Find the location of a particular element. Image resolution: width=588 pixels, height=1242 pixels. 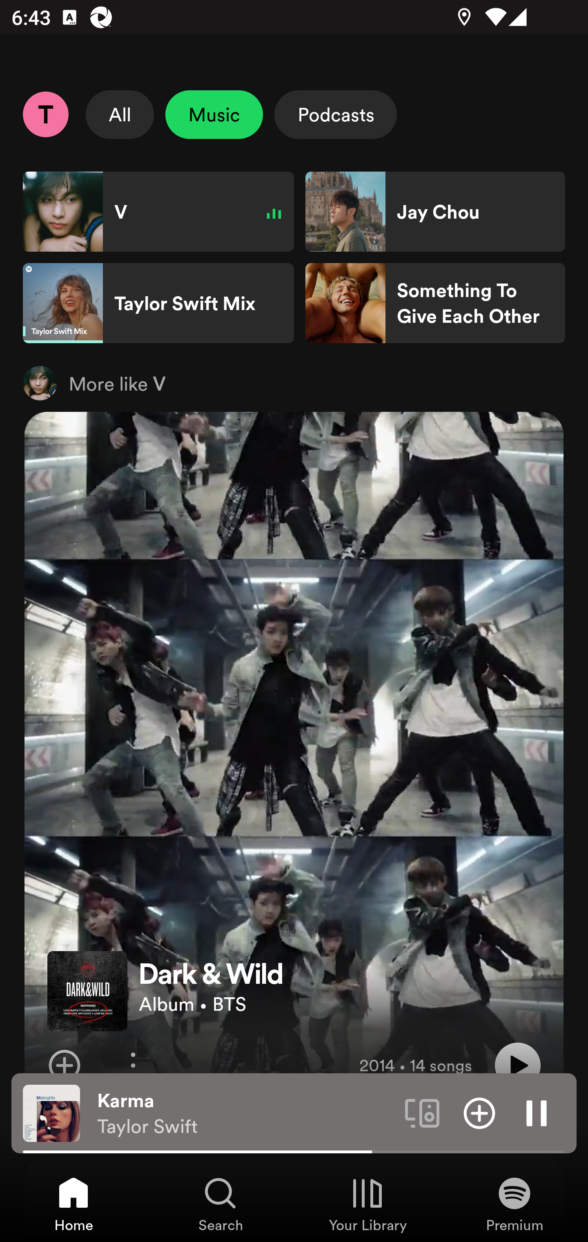

Your Library, Tab 3 of 4 Your Library Your Library is located at coordinates (367, 1204).